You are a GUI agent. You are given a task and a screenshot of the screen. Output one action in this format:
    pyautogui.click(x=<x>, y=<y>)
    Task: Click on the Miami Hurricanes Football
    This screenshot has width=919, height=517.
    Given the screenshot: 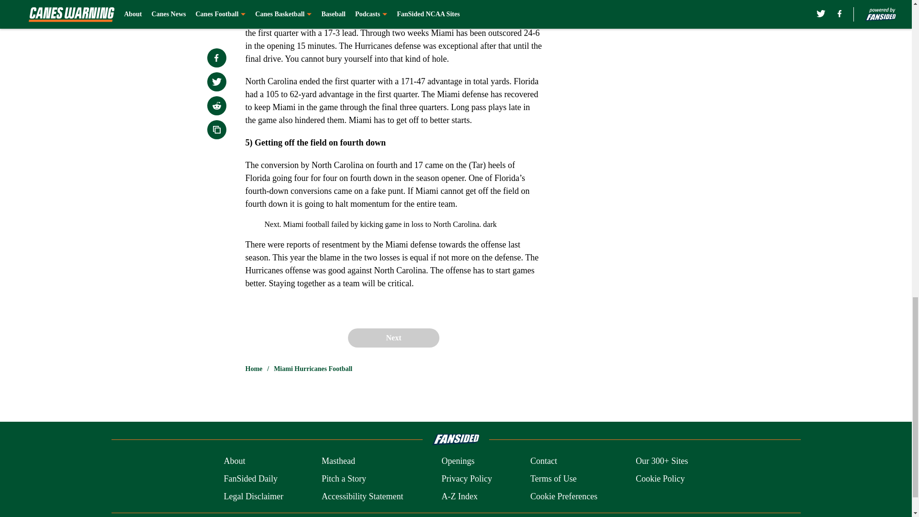 What is the action you would take?
    pyautogui.click(x=313, y=369)
    